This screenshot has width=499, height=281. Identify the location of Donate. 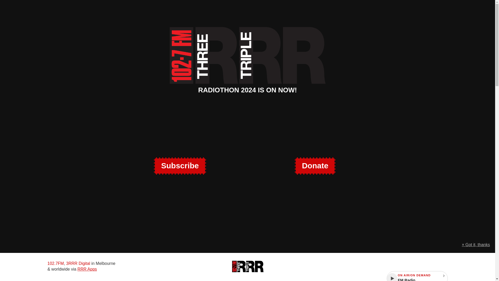
(315, 166).